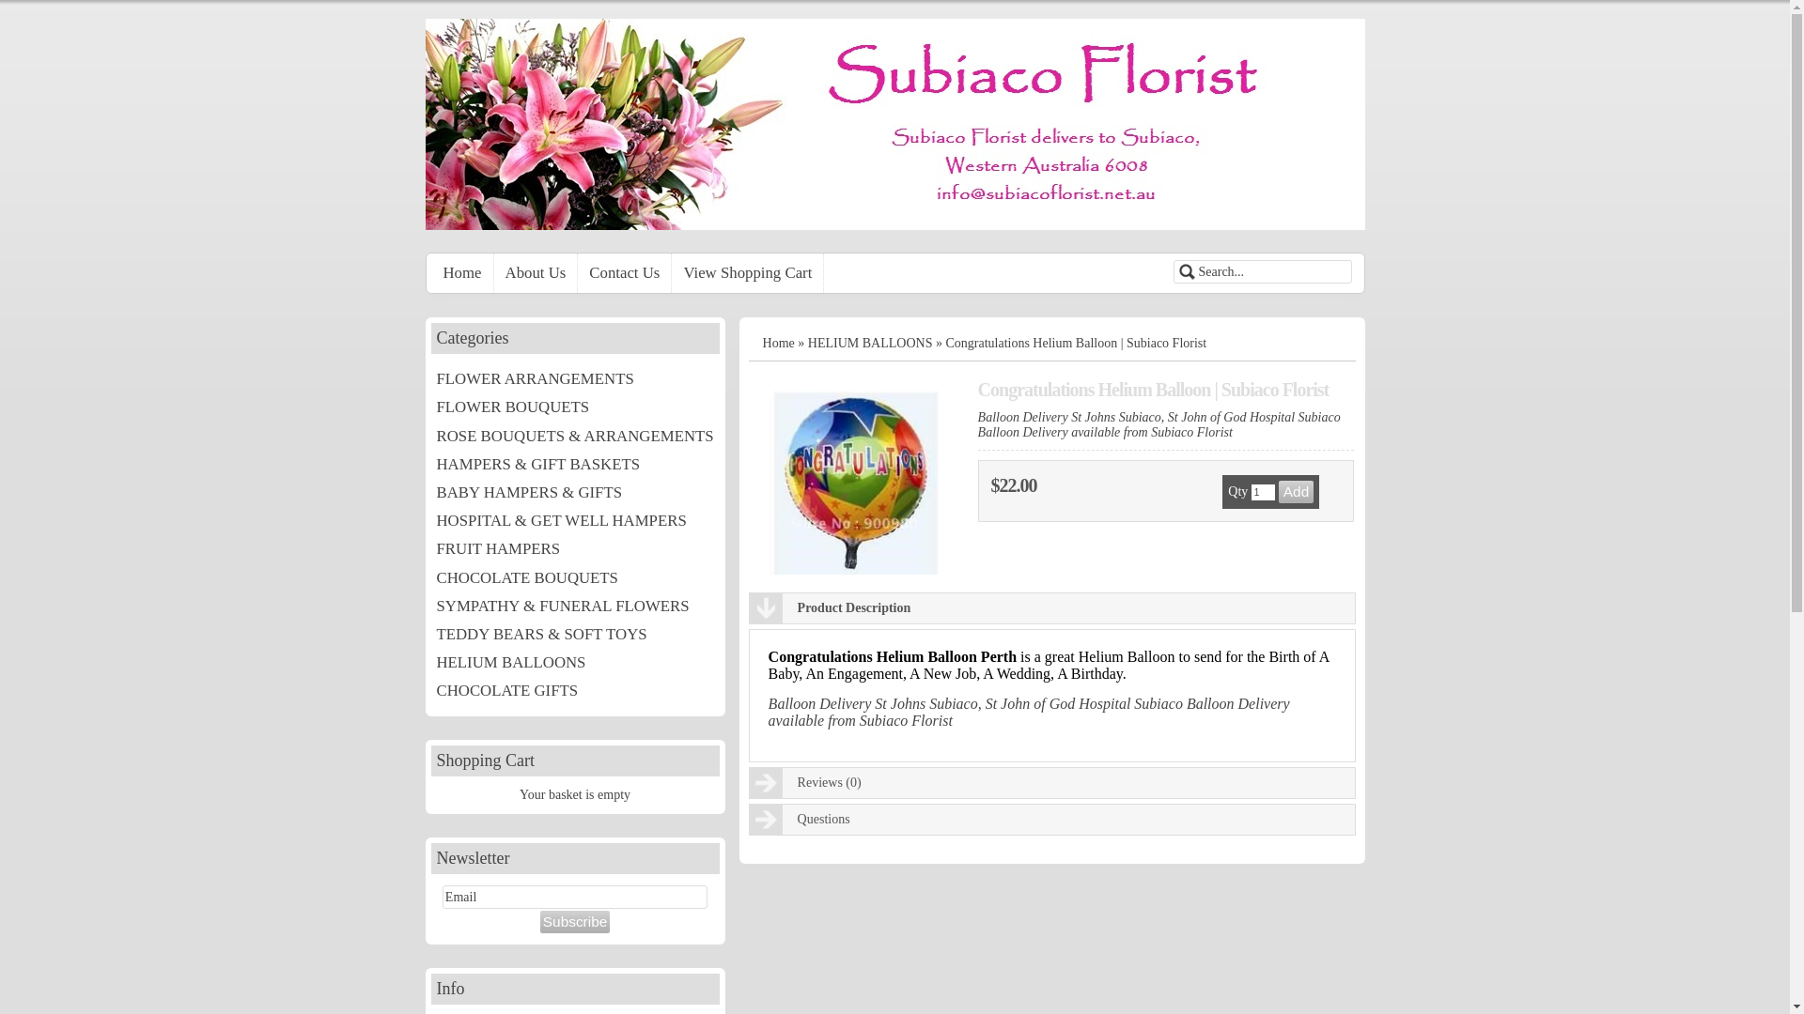  What do you see at coordinates (1297, 492) in the screenshot?
I see `Add` at bounding box center [1297, 492].